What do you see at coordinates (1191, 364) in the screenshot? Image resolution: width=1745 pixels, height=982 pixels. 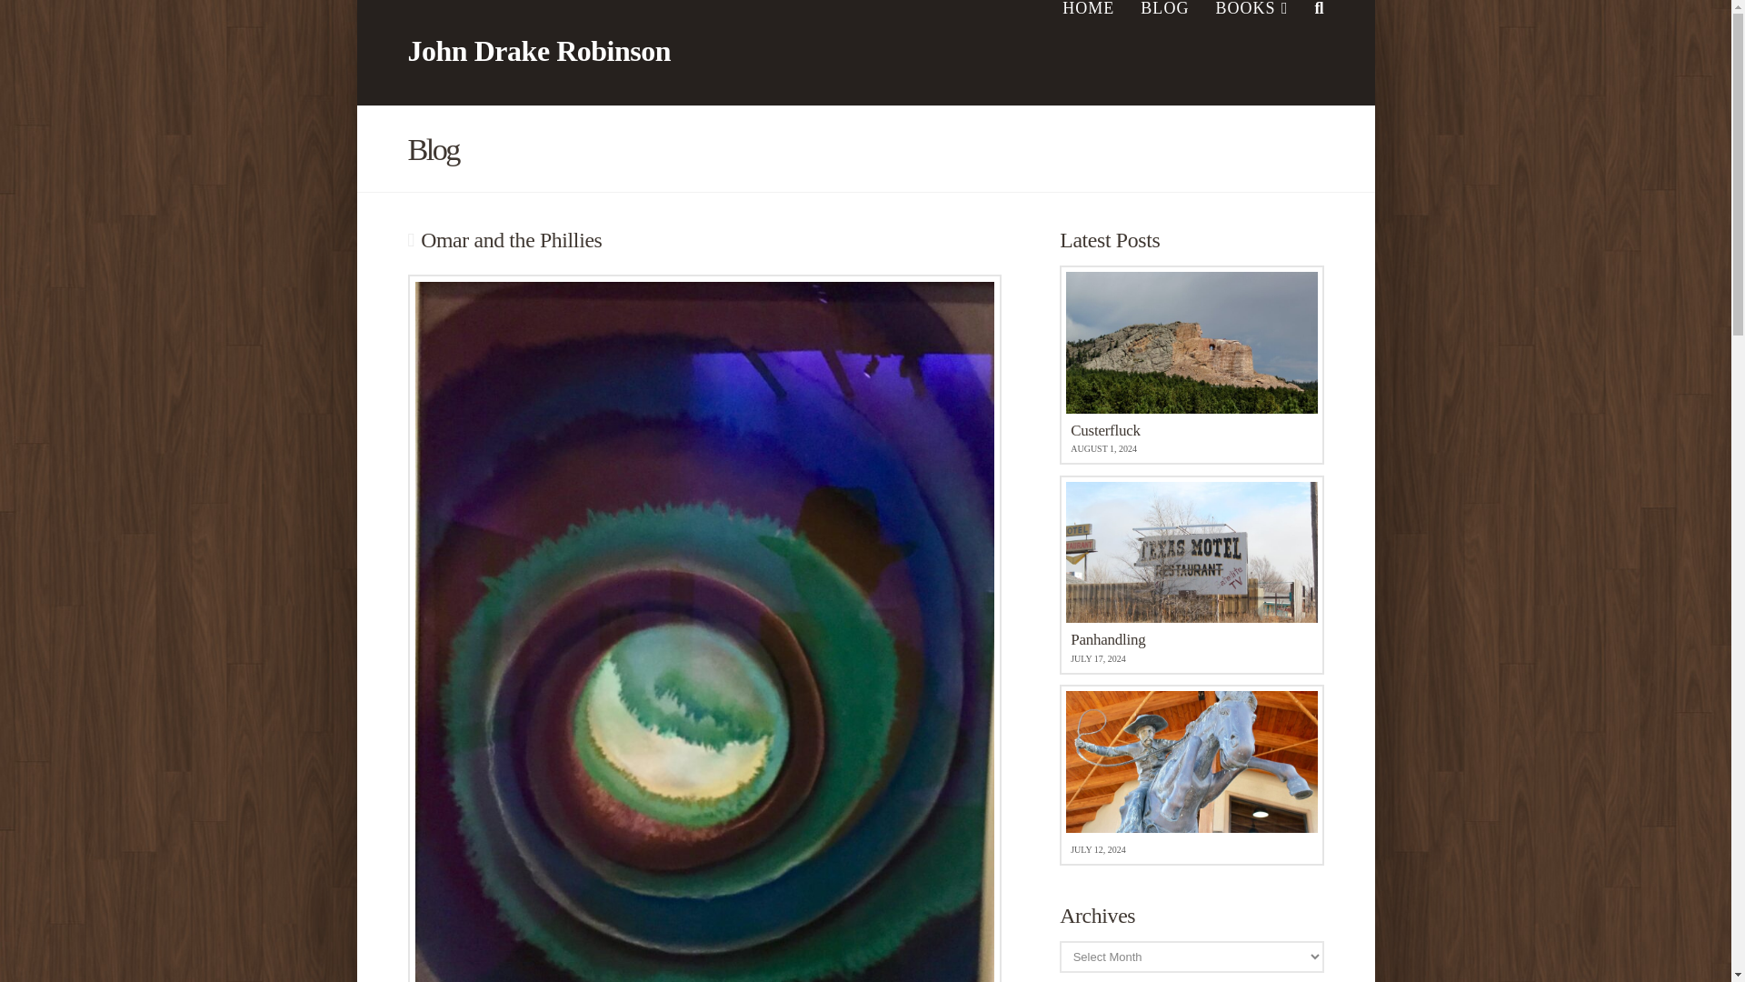 I see `Permalink to: "Custerfluck"` at bounding box center [1191, 364].